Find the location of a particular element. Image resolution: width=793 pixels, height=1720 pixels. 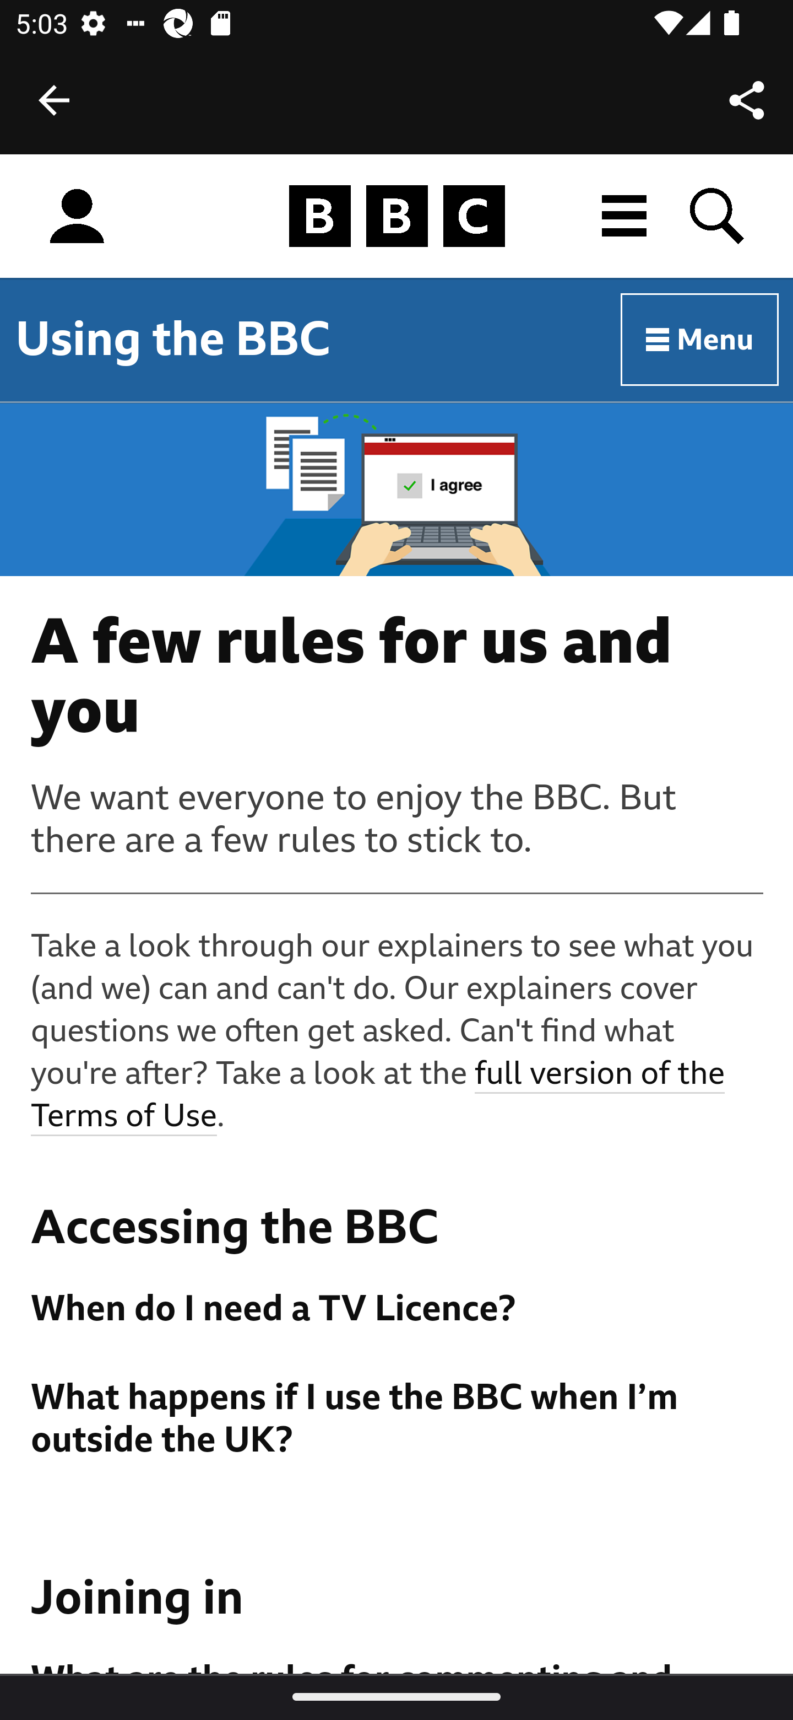

When do I need a TV Licence? is located at coordinates (398, 1309).